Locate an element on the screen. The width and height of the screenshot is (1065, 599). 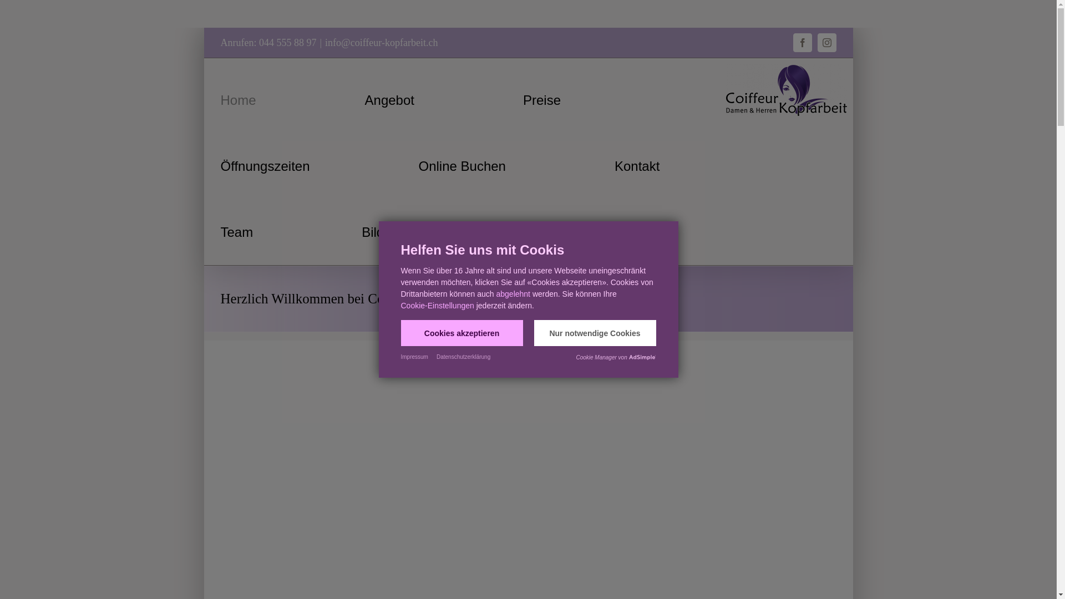
Nur notwendige Cookies is located at coordinates (595, 333).